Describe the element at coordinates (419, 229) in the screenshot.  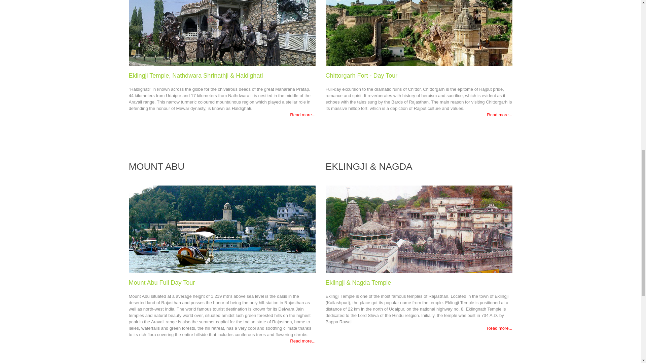
I see `company` at that location.